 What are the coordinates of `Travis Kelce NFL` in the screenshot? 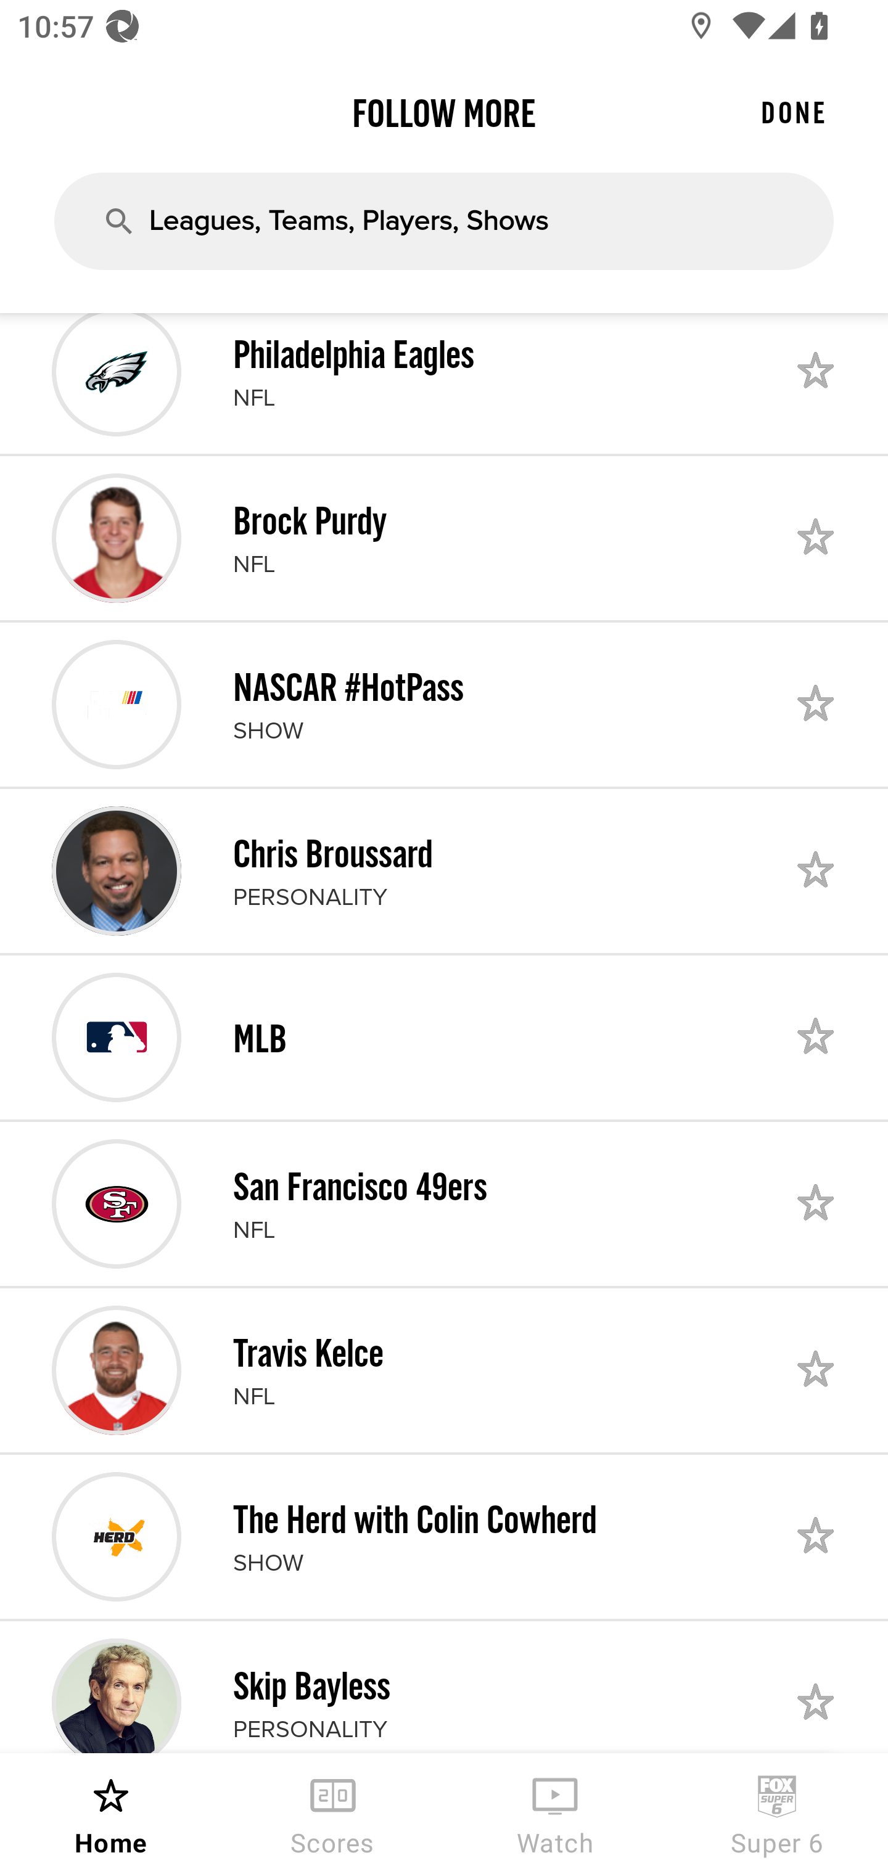 It's located at (444, 1371).